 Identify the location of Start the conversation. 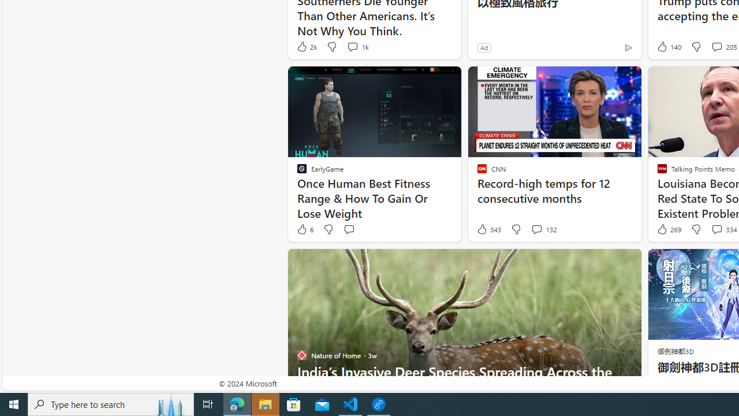
(349, 229).